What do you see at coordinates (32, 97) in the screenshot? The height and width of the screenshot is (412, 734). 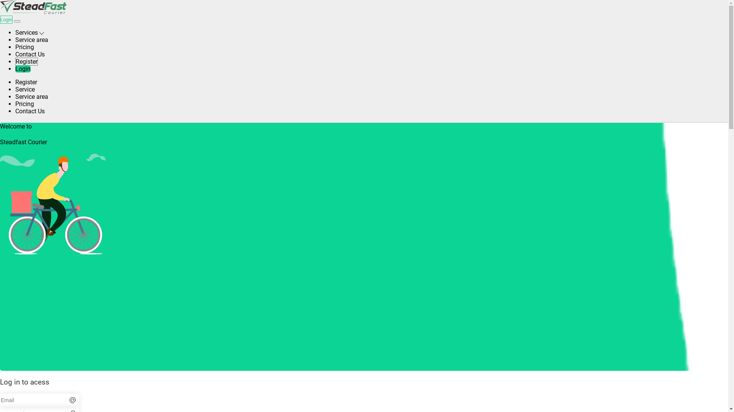 I see `Service area` at bounding box center [32, 97].